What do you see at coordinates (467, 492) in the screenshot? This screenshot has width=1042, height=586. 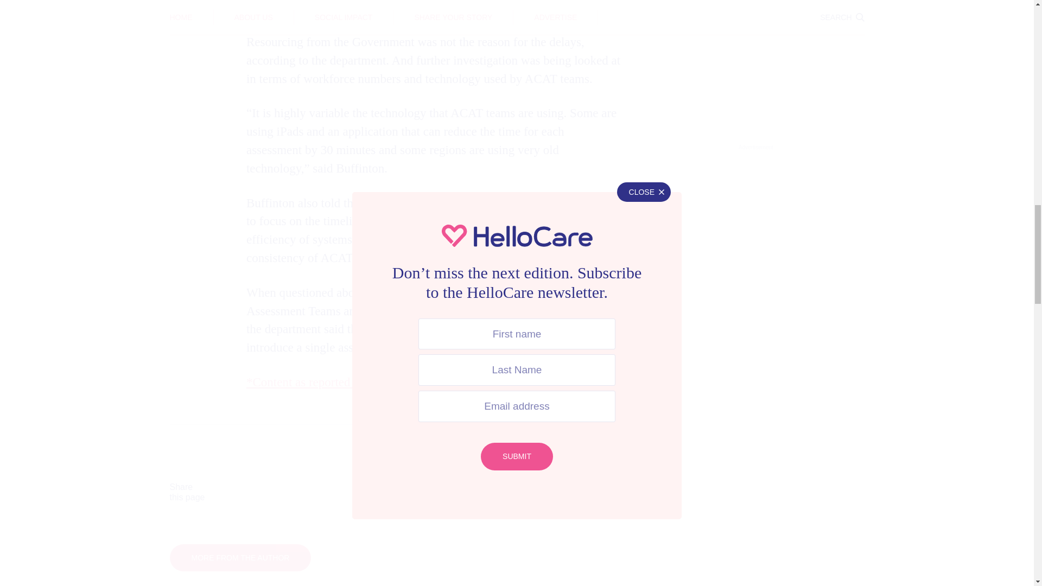 I see `Share on linkedIn` at bounding box center [467, 492].